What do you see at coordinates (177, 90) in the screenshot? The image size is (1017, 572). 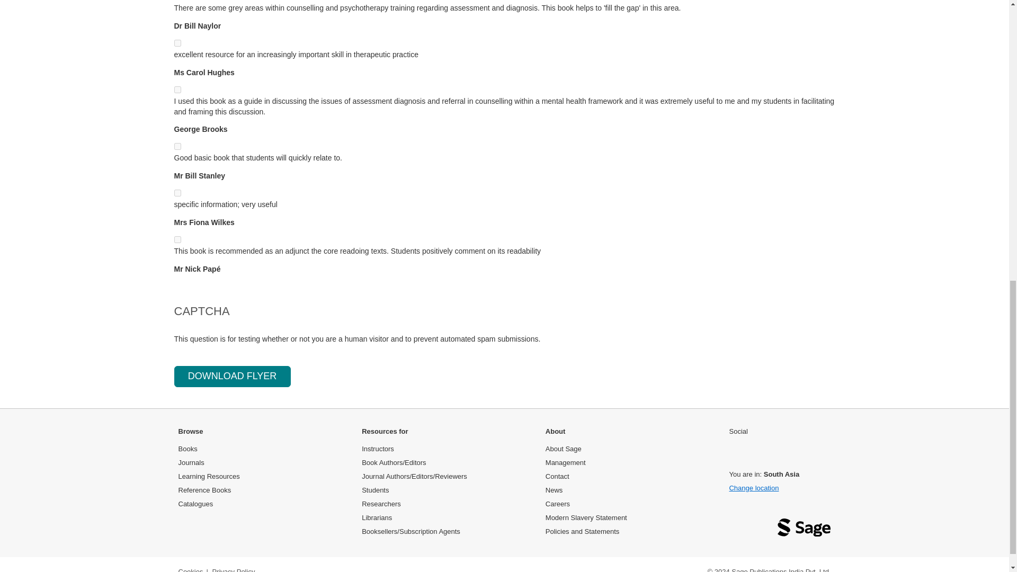 I see `119362` at bounding box center [177, 90].